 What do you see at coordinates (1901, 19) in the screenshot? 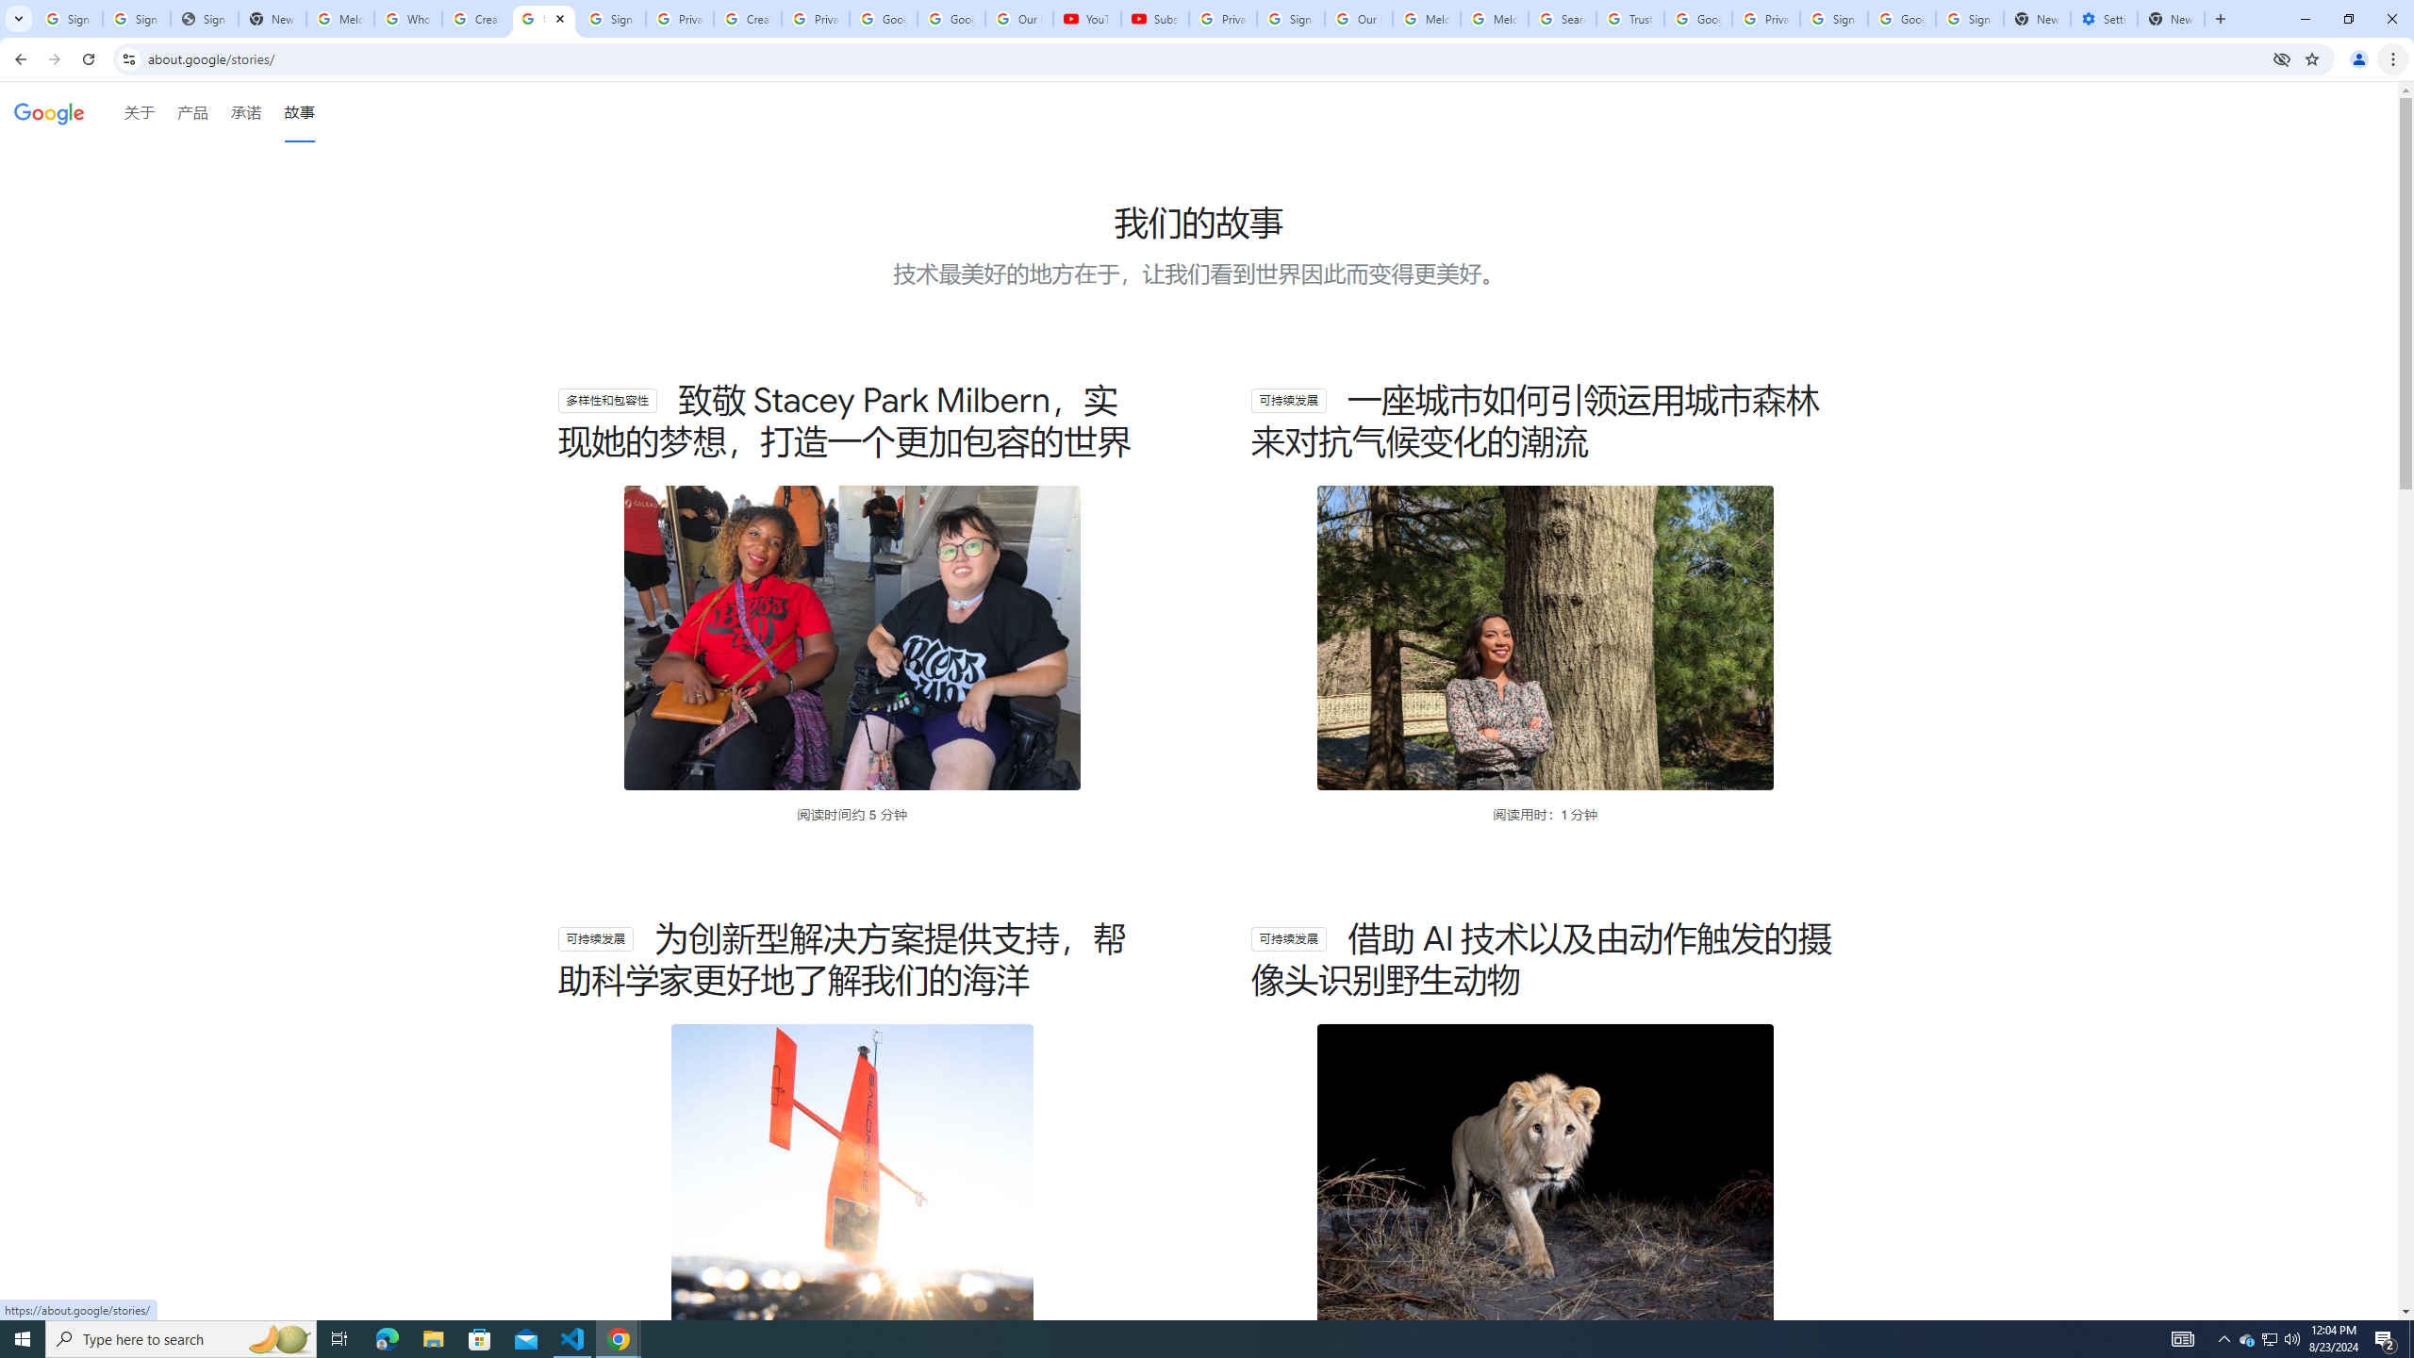
I see `Google Cybersecurity Innovations - Google Safety Center` at bounding box center [1901, 19].